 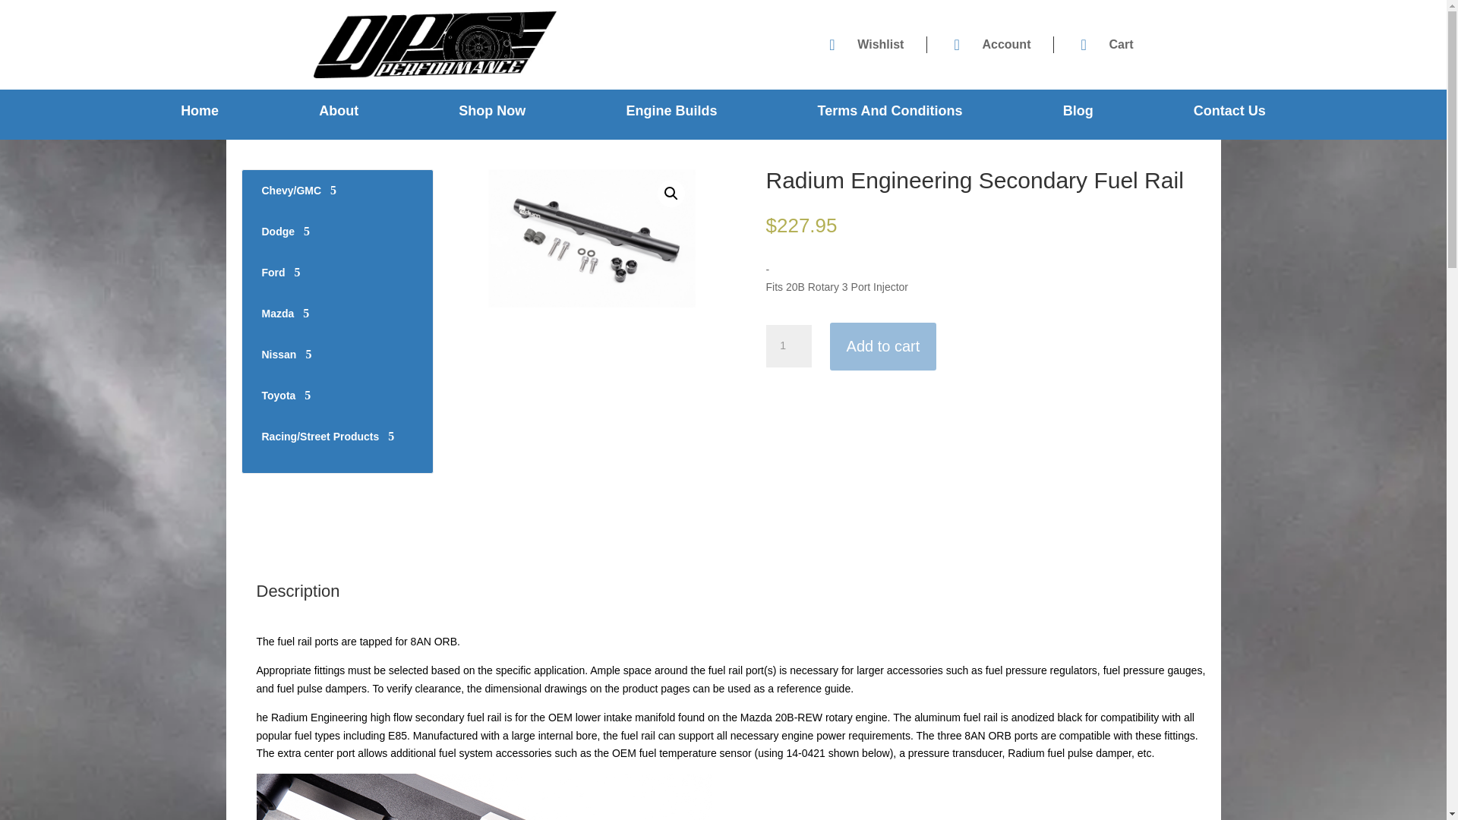 What do you see at coordinates (200, 118) in the screenshot?
I see `Home` at bounding box center [200, 118].